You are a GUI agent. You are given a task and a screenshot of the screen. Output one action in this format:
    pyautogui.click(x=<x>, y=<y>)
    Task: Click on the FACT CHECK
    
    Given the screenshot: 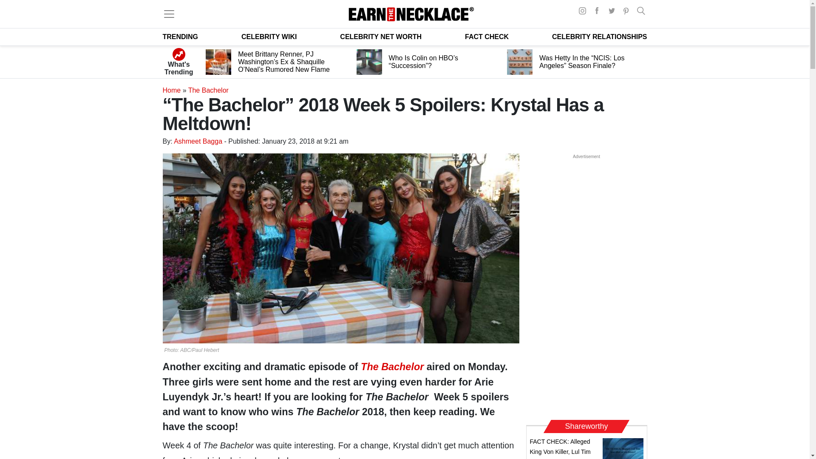 What is the action you would take?
    pyautogui.click(x=487, y=37)
    